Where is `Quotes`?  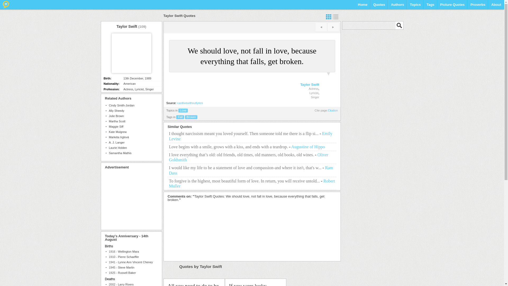 Quotes is located at coordinates (379, 6).